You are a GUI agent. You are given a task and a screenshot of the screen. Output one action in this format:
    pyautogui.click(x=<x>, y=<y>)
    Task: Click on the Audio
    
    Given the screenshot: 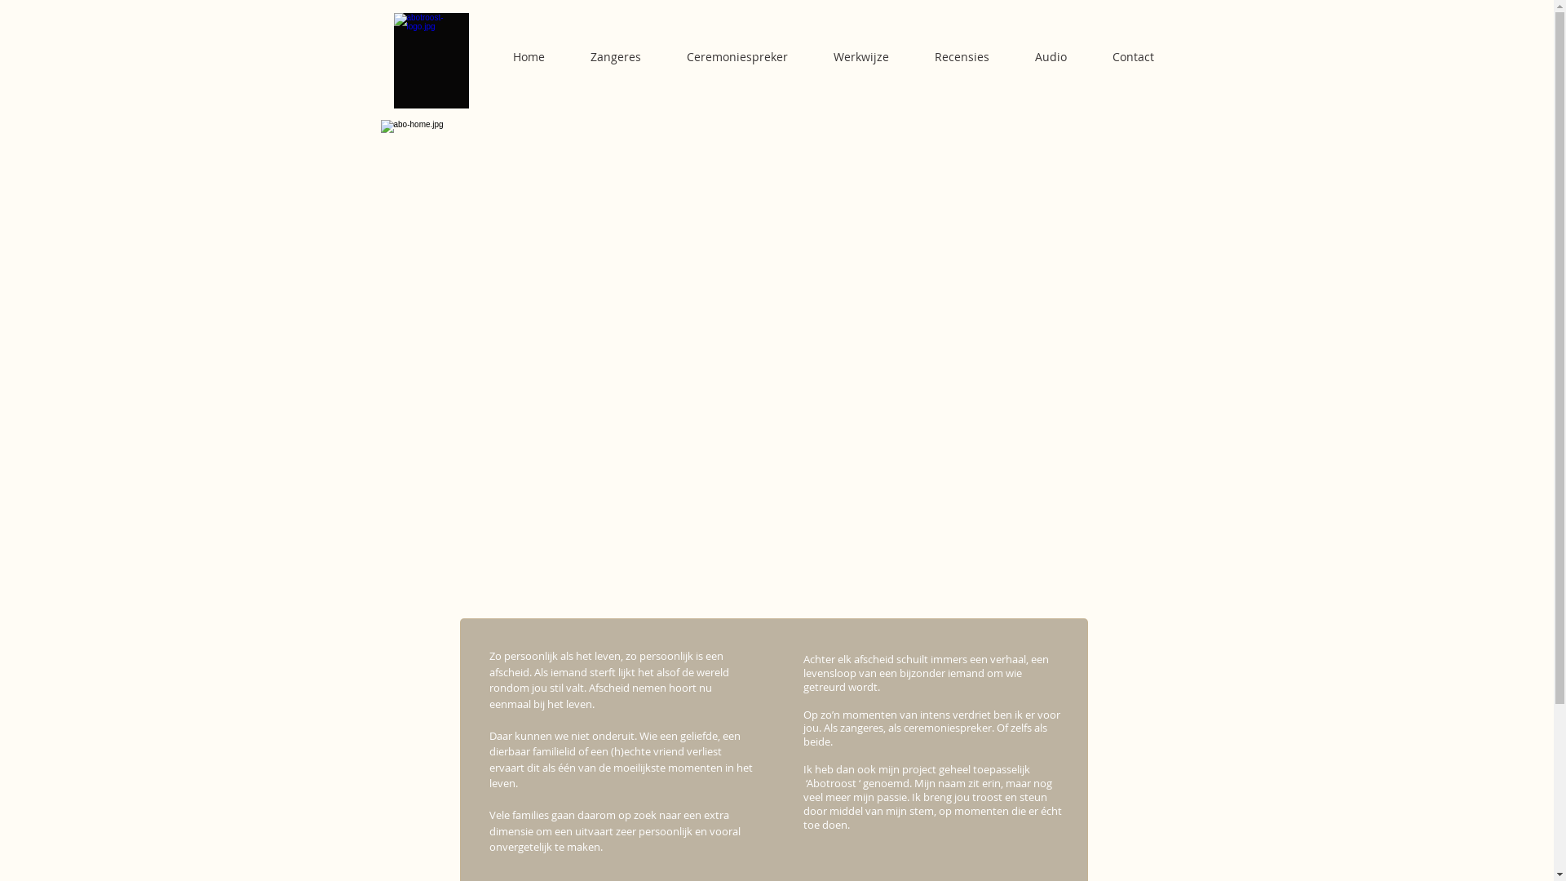 What is the action you would take?
    pyautogui.click(x=1051, y=57)
    